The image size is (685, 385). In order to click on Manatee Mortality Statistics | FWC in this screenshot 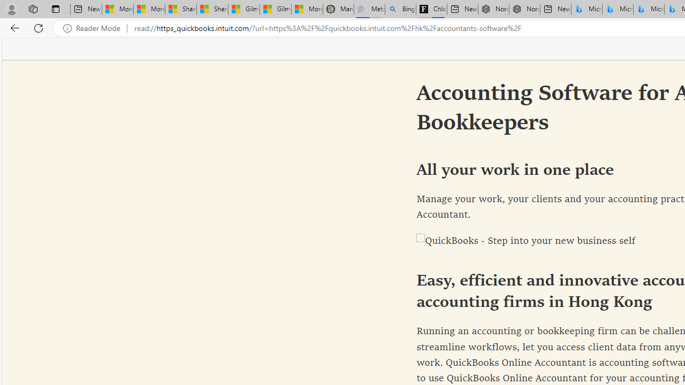, I will do `click(338, 10)`.